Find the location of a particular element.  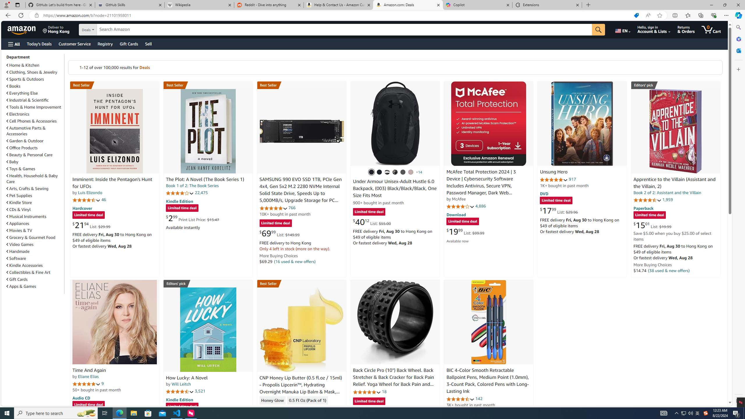

Collectibles & Fine Art is located at coordinates (29, 272).